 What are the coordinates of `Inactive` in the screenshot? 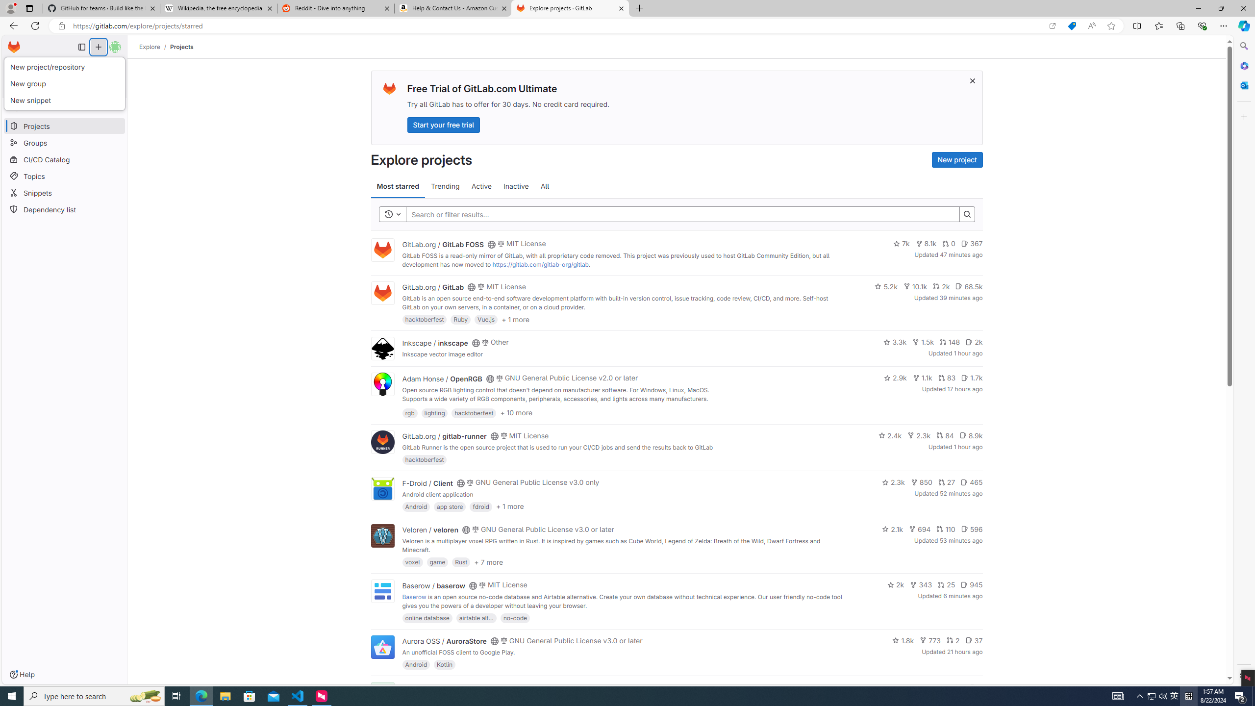 It's located at (516, 186).